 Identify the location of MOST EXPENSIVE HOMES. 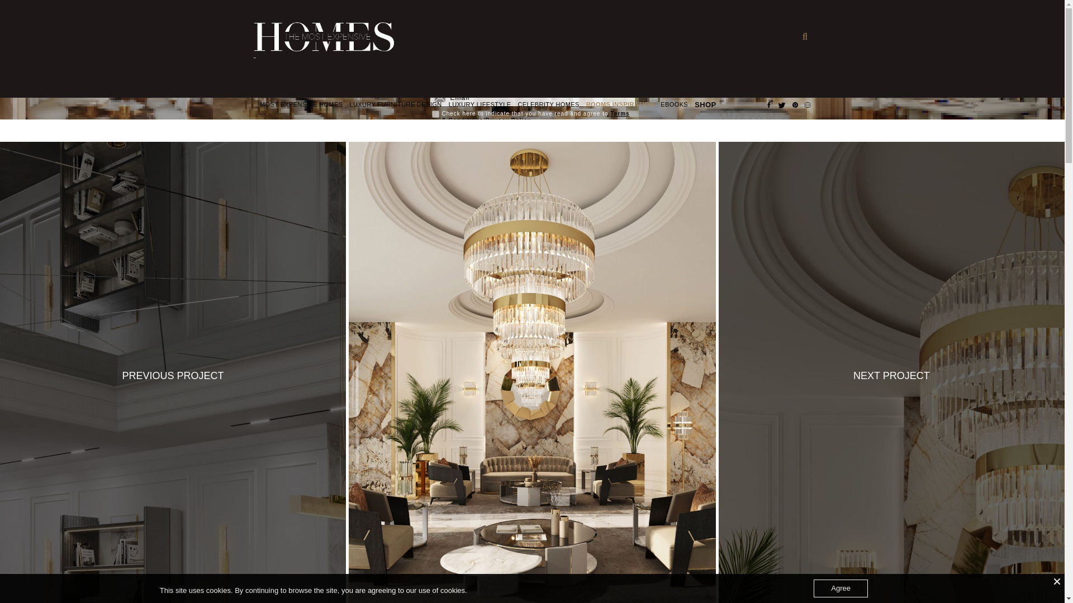
(301, 105).